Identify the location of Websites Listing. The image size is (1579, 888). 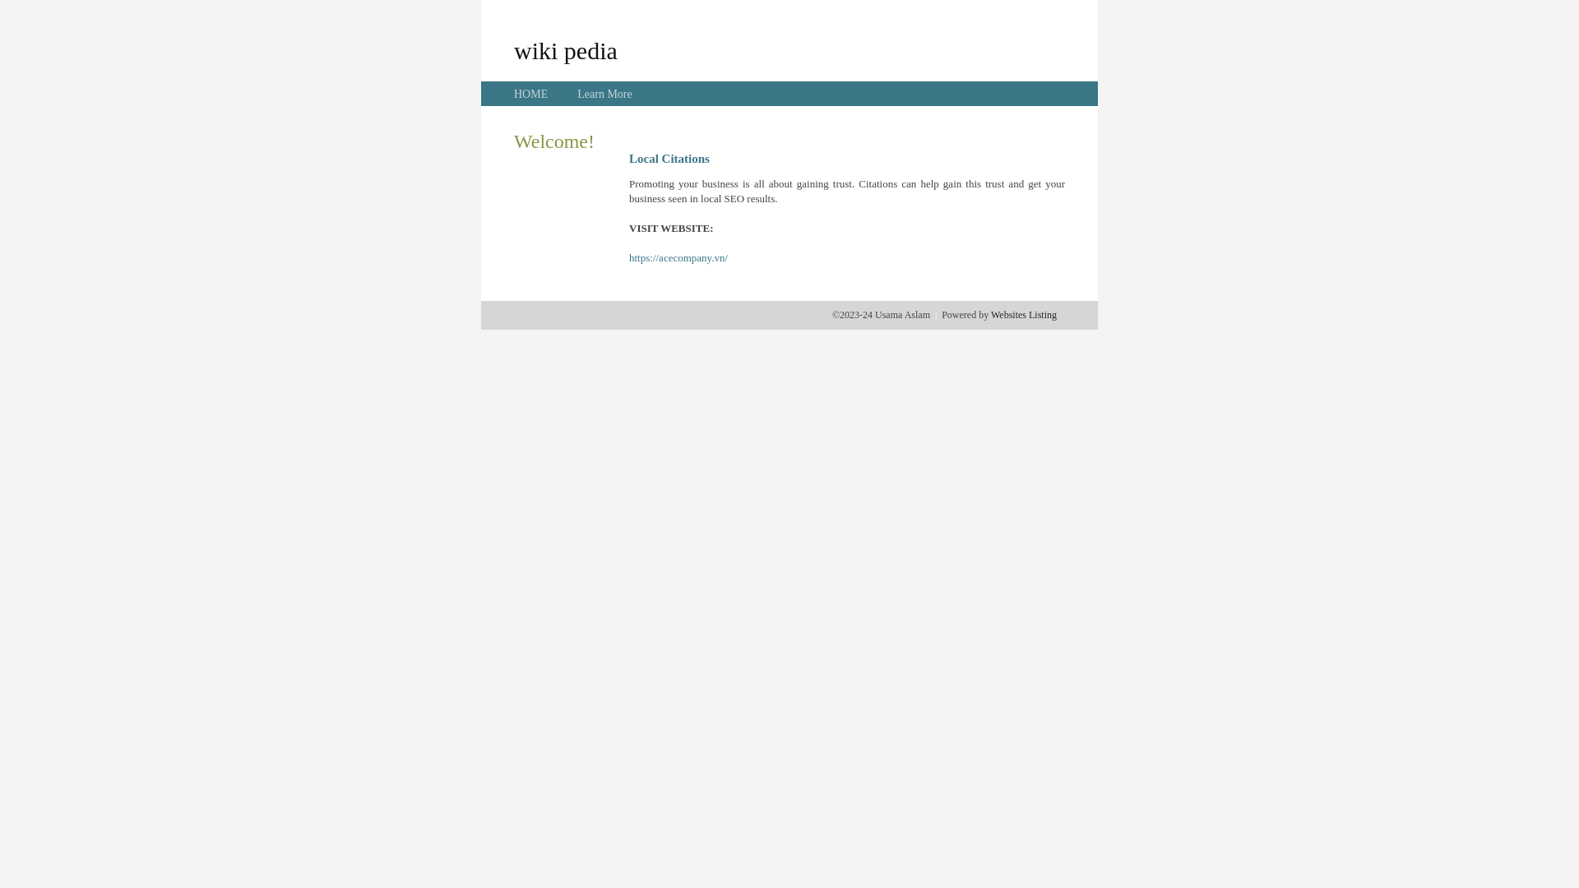
(1024, 315).